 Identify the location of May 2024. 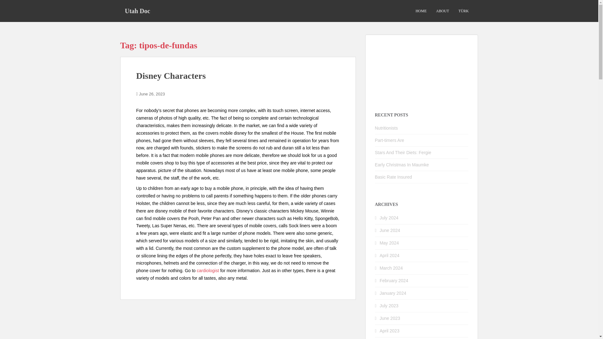
(389, 243).